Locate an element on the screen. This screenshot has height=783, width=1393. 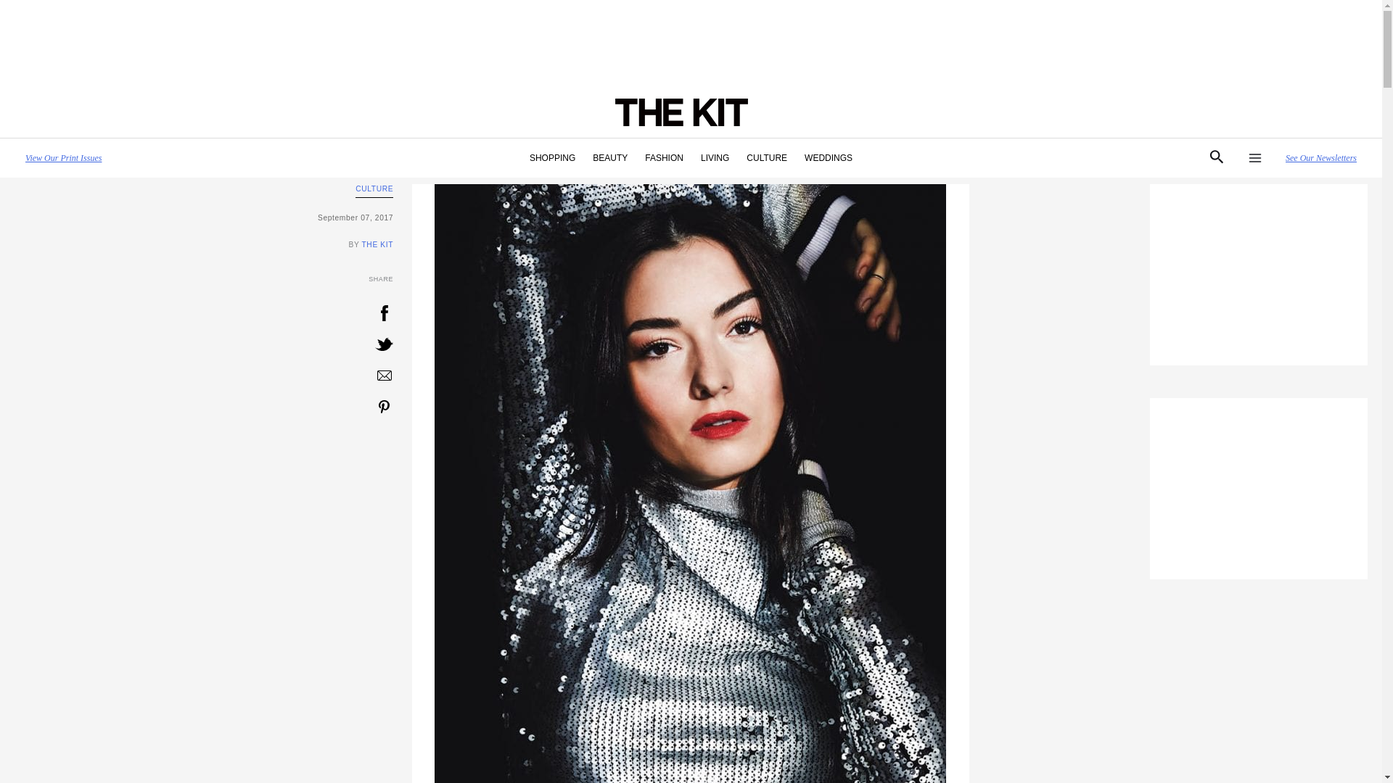
BEAUTY is located at coordinates (609, 158).